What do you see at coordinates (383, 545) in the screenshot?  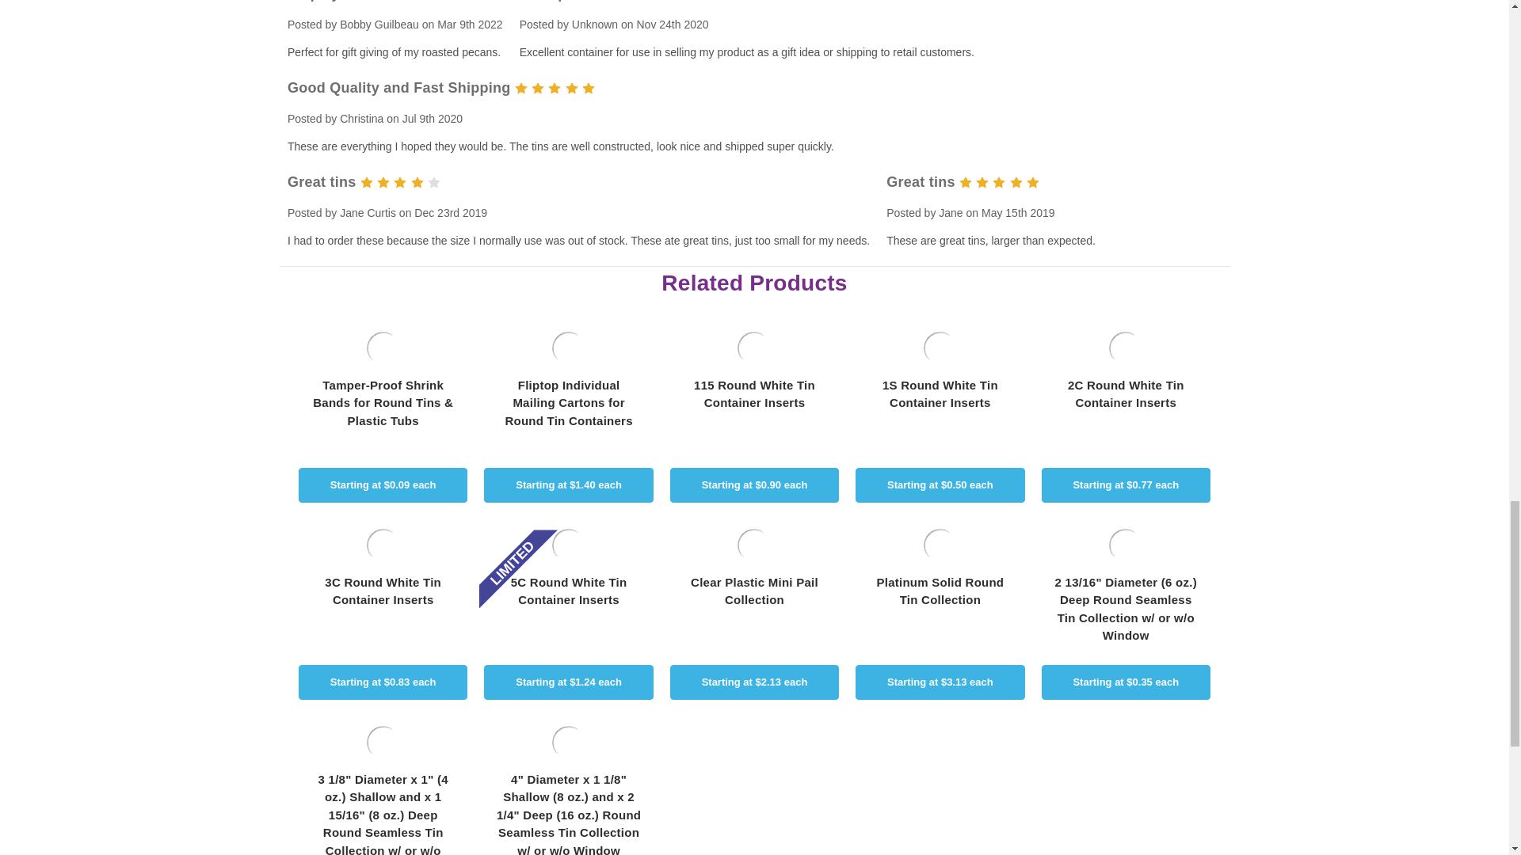 I see `3C Tin Insert` at bounding box center [383, 545].